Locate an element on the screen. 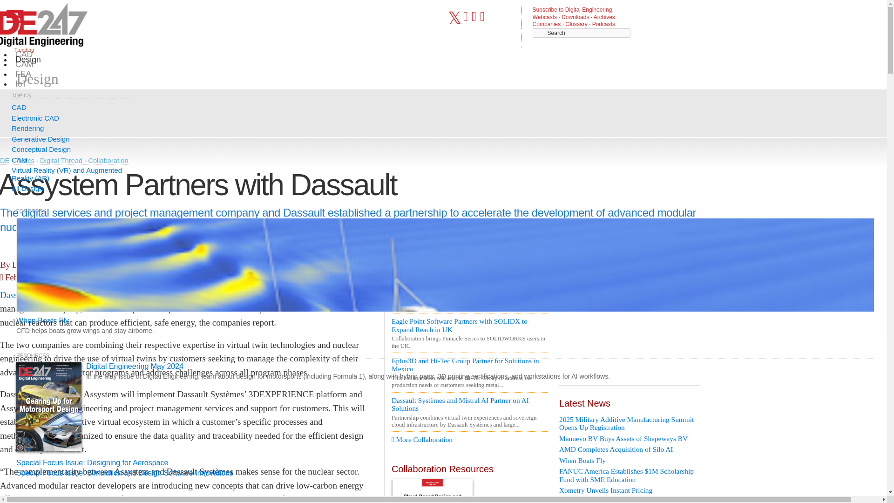 The height and width of the screenshot is (503, 894). 3rd party ad content is located at coordinates (629, 327).